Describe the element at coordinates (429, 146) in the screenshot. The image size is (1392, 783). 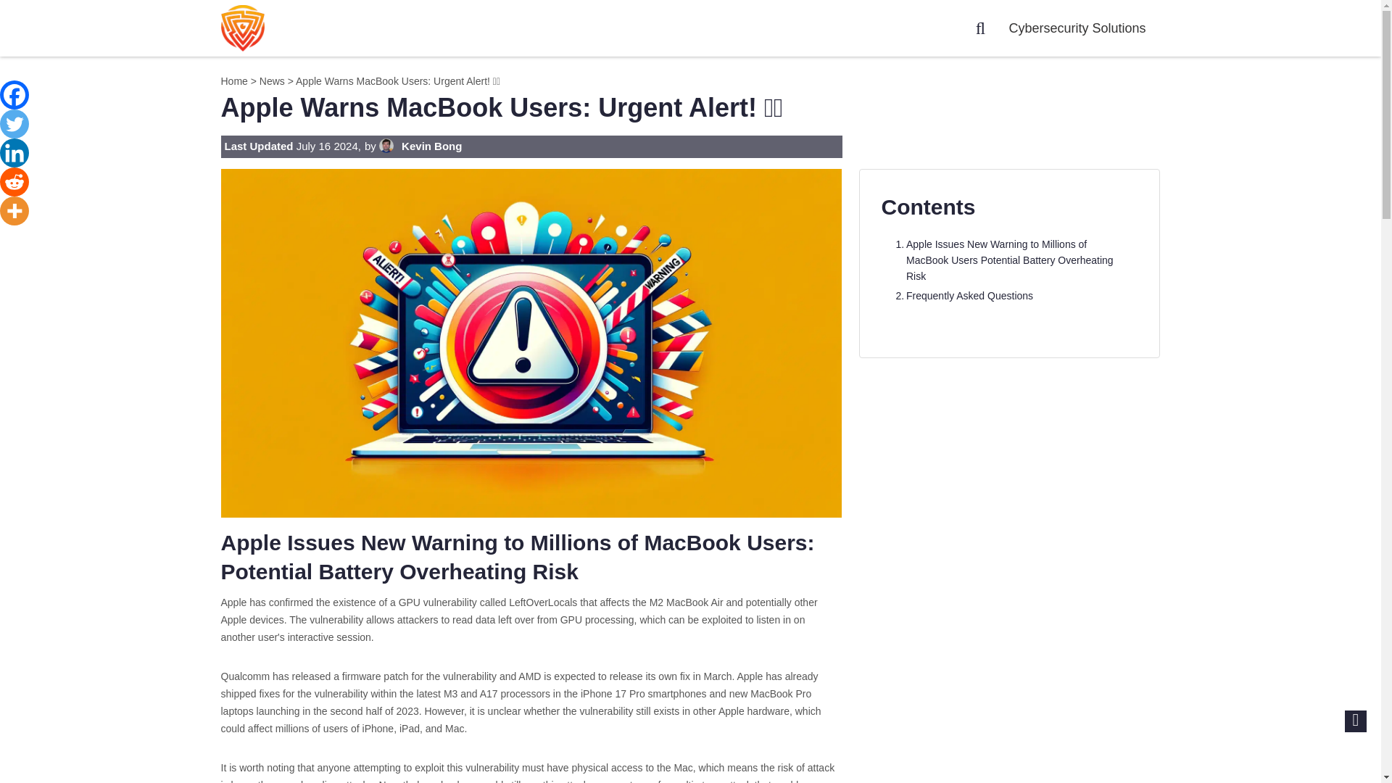
I see `Kevin Bong` at that location.